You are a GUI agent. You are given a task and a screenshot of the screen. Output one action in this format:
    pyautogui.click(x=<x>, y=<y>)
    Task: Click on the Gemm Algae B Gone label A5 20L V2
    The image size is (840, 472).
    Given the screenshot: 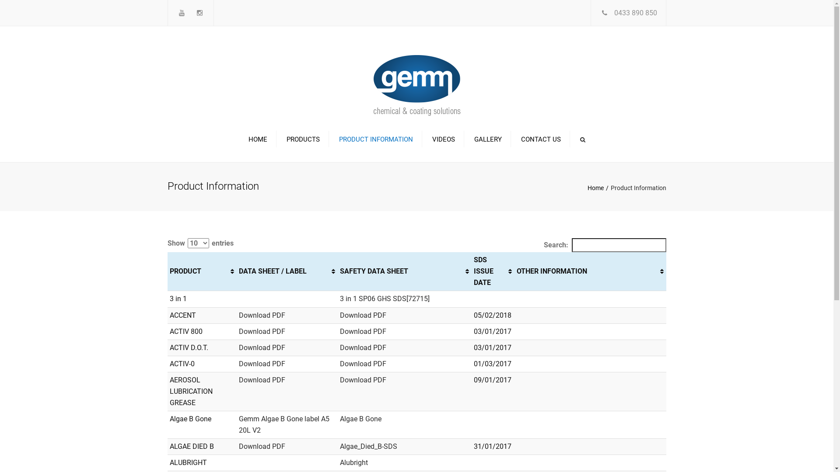 What is the action you would take?
    pyautogui.click(x=284, y=425)
    